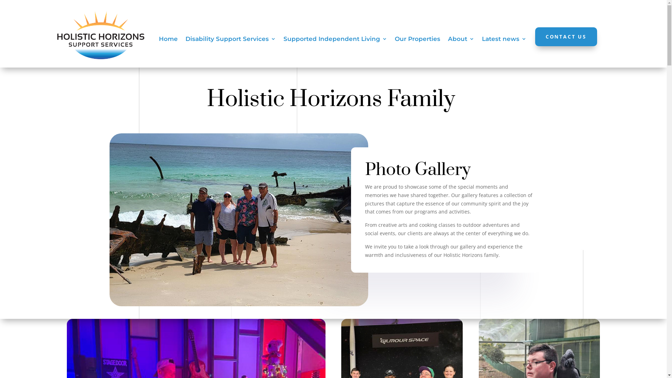 This screenshot has width=672, height=378. What do you see at coordinates (335, 40) in the screenshot?
I see `Supported Independent Living` at bounding box center [335, 40].